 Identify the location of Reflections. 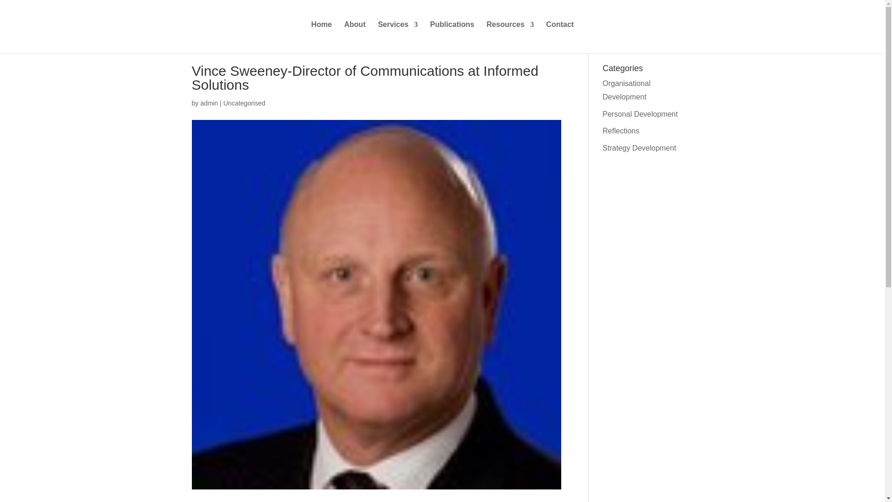
(621, 131).